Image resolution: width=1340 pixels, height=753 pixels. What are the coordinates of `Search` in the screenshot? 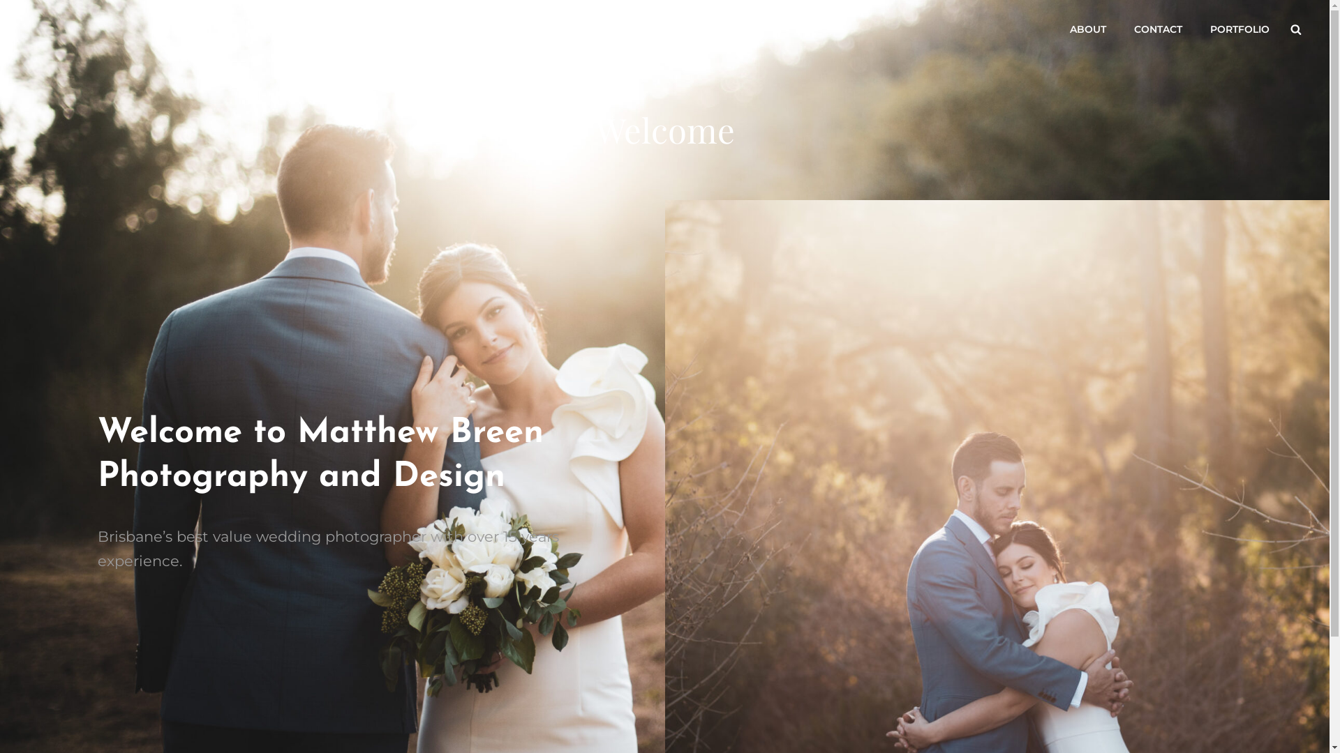 It's located at (1296, 29).